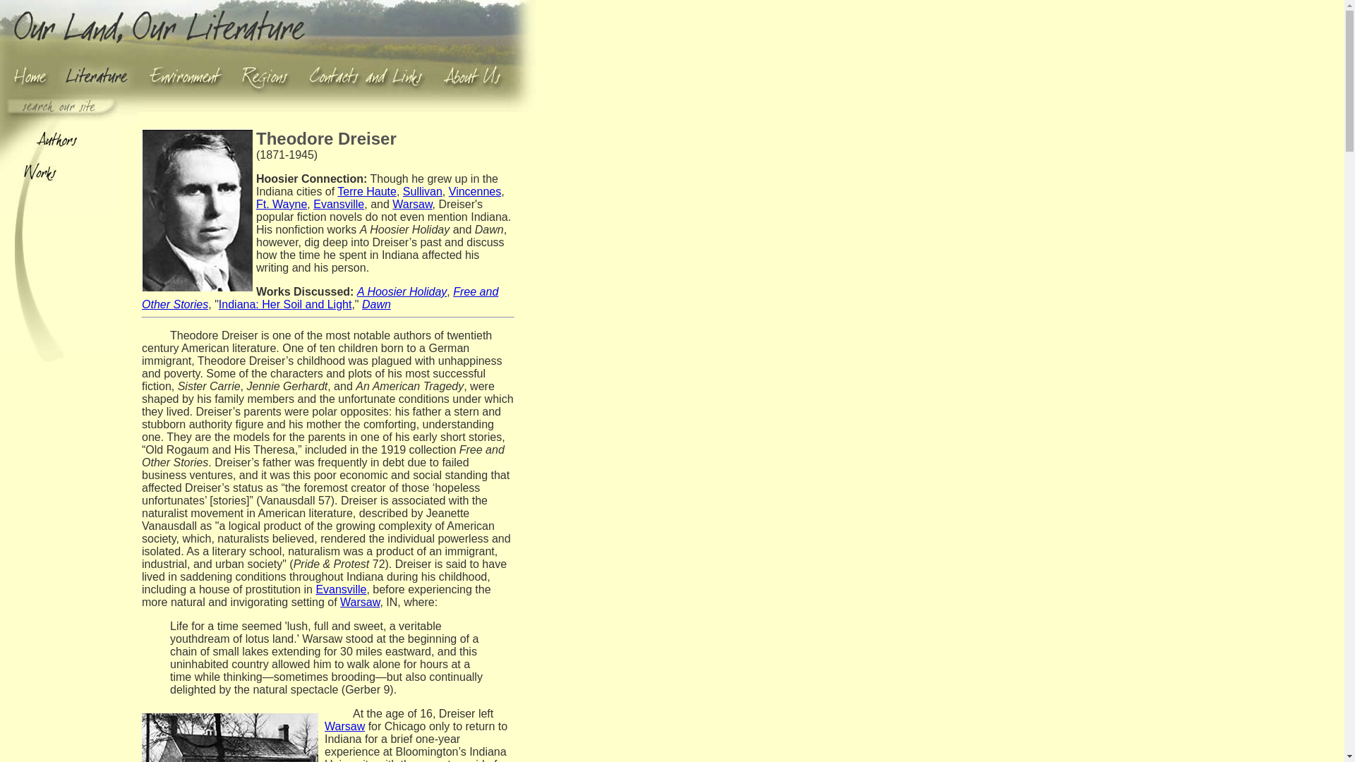 The height and width of the screenshot is (762, 1355). What do you see at coordinates (340, 589) in the screenshot?
I see `Evansville` at bounding box center [340, 589].